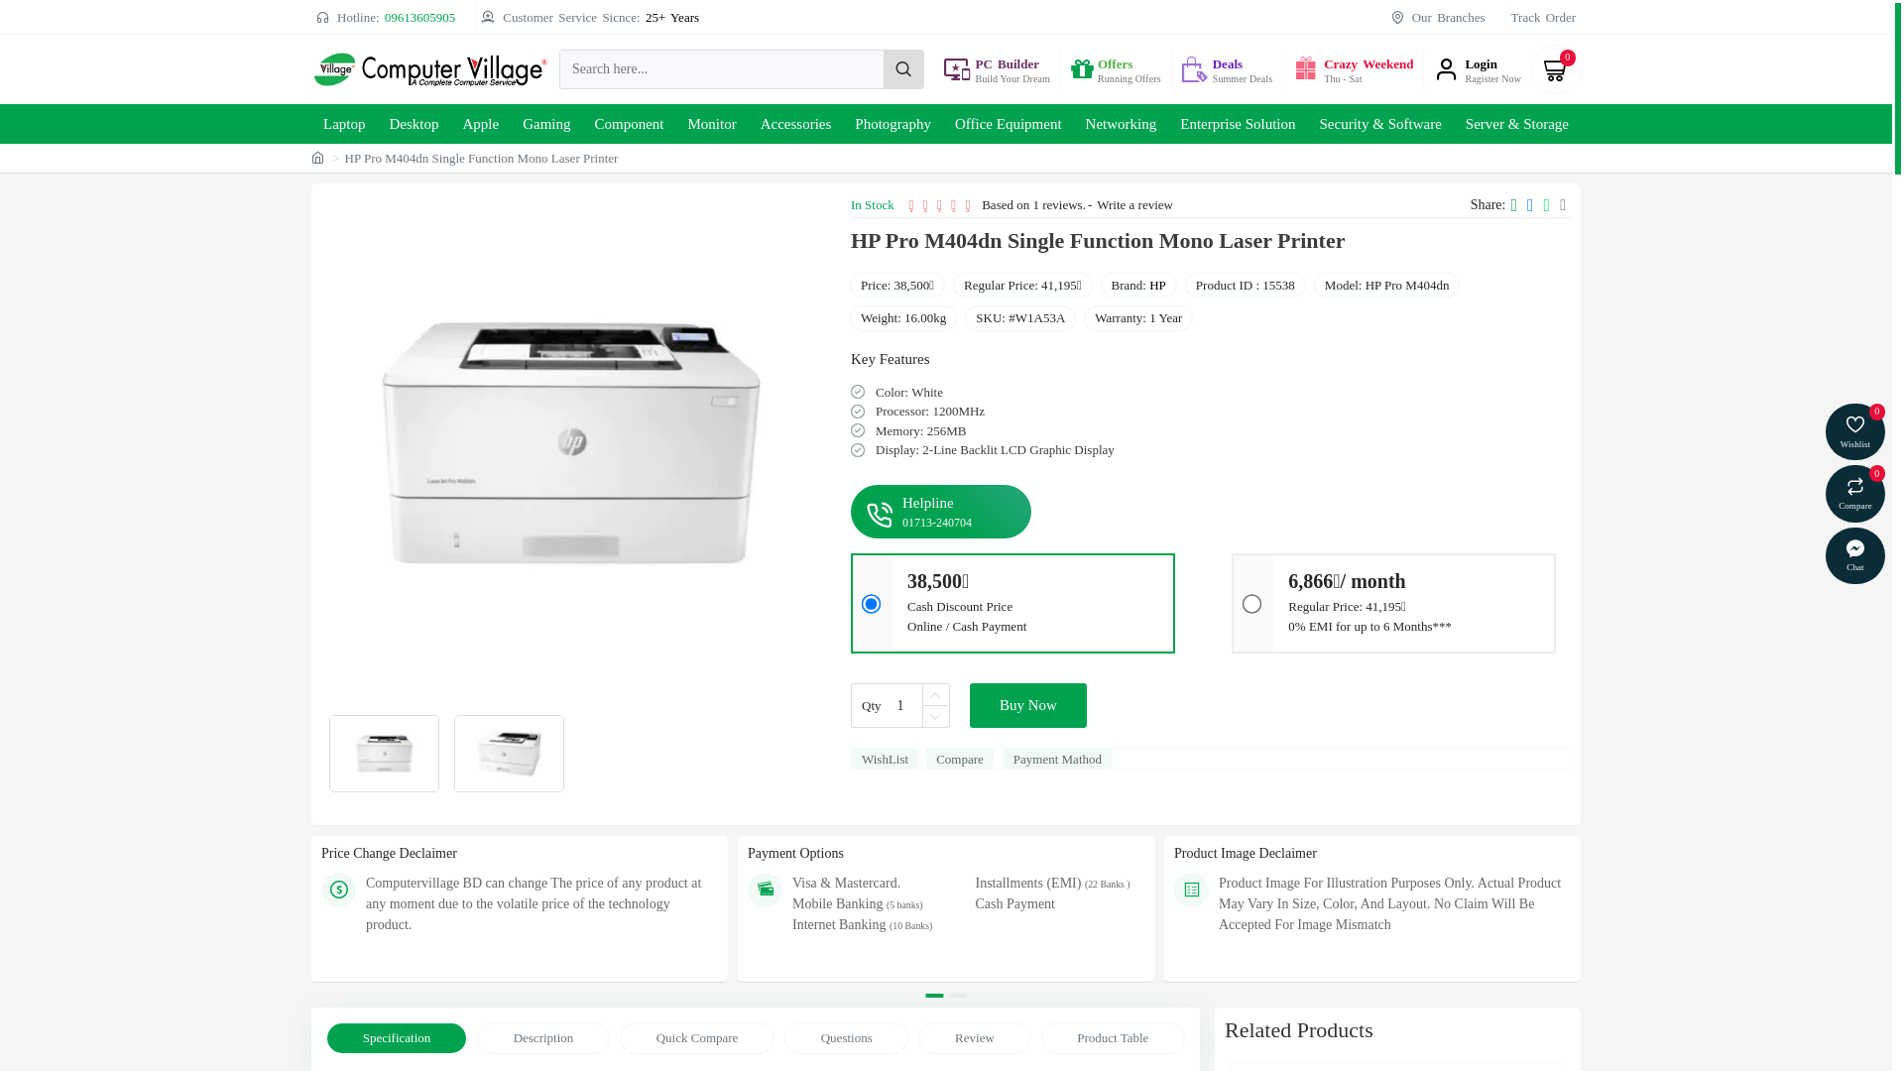 This screenshot has height=1071, width=1904. Describe the element at coordinates (1114, 1038) in the screenshot. I see `Product Table` at that location.